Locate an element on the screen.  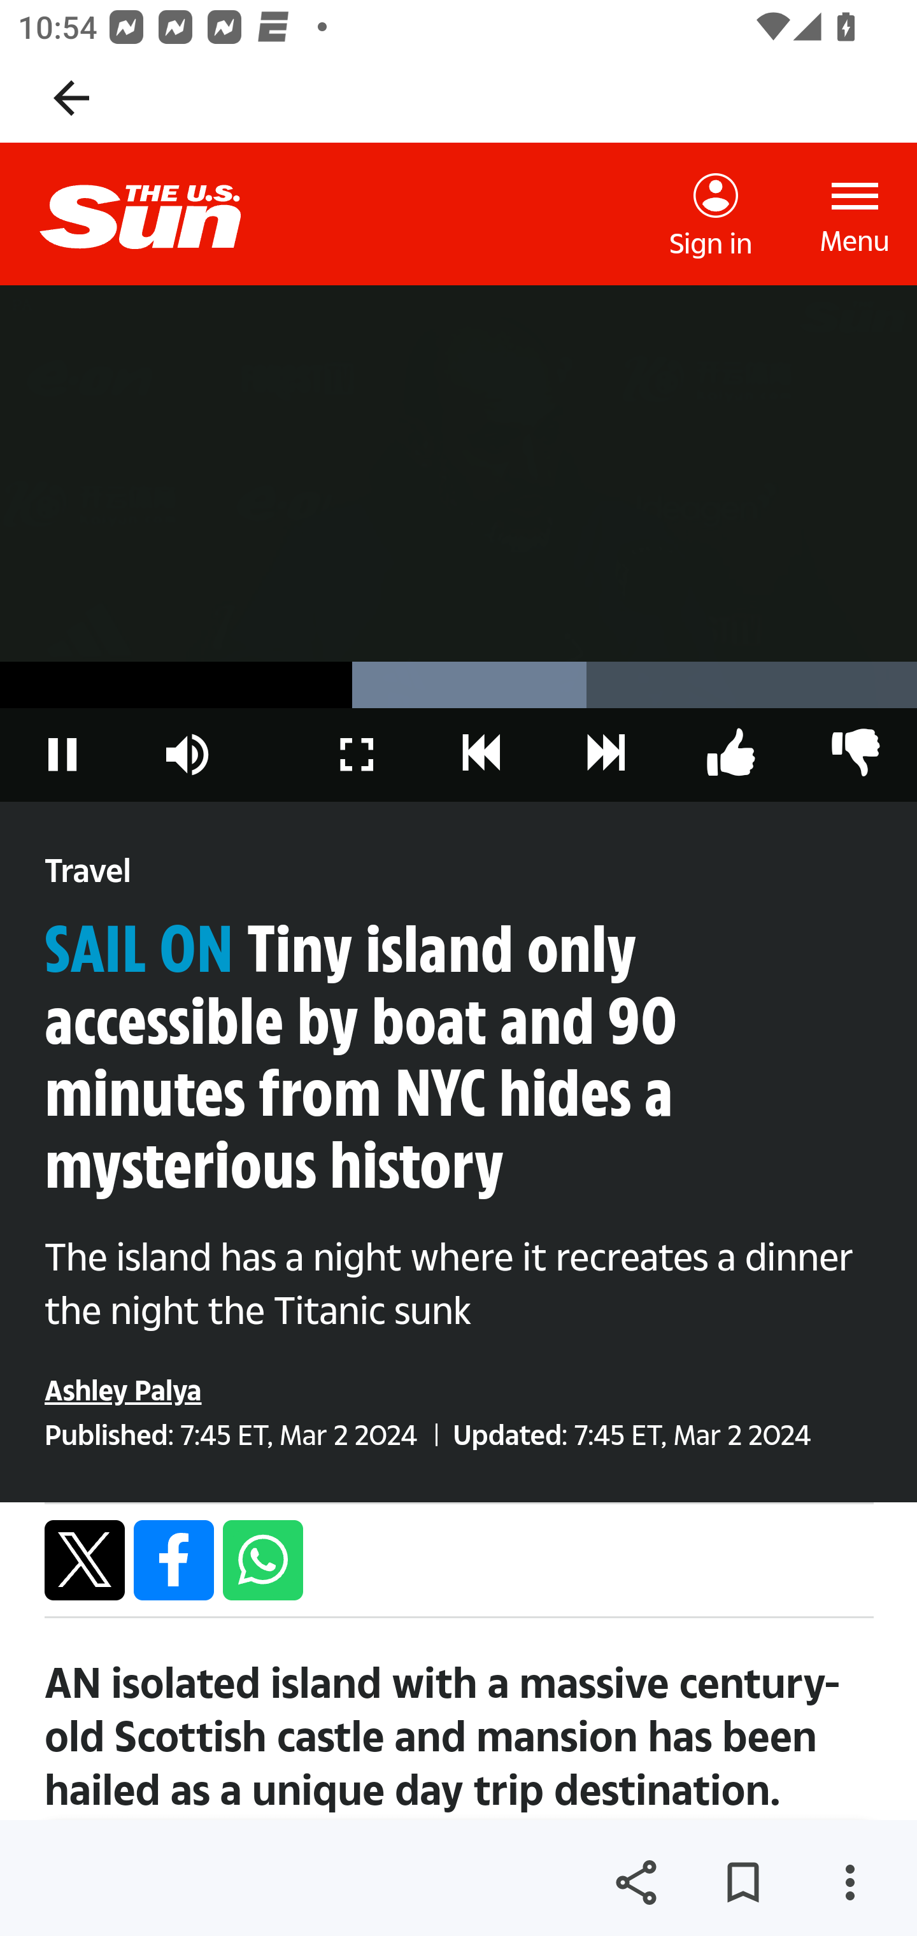
Open Navigation Menu is located at coordinates (856, 214).